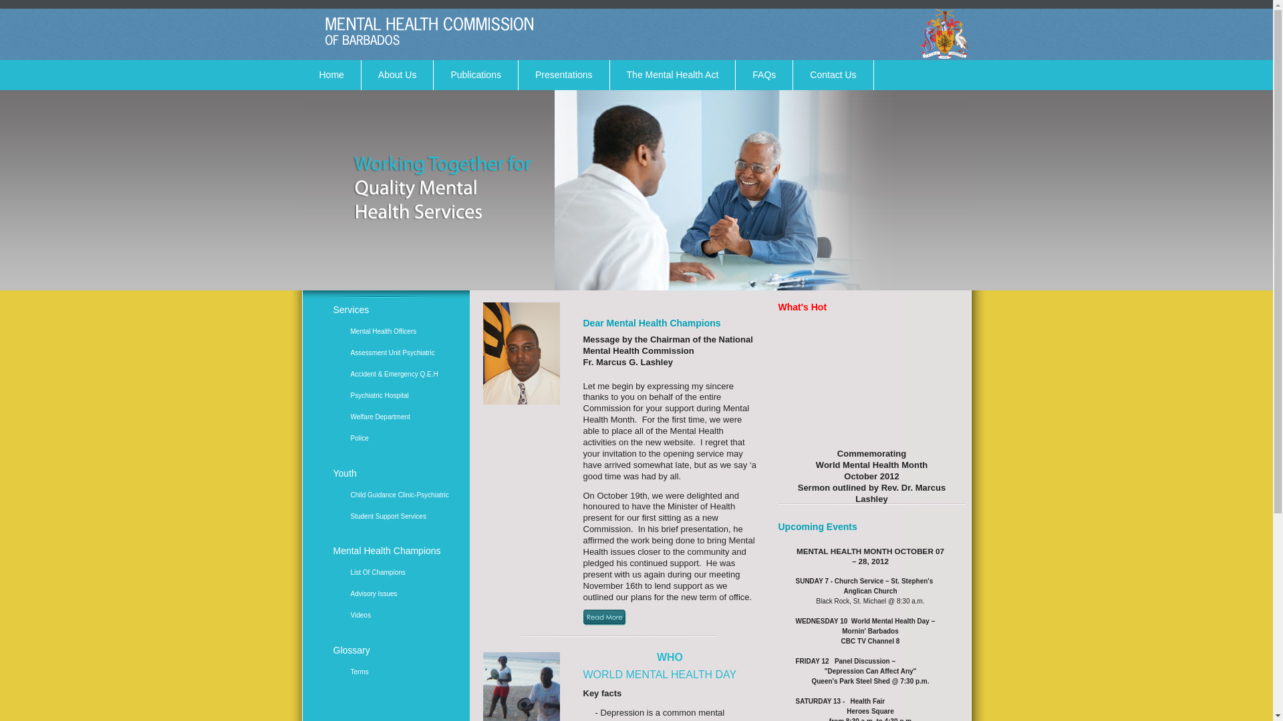 The width and height of the screenshot is (1283, 721). I want to click on Advisory Issues, so click(400, 594).